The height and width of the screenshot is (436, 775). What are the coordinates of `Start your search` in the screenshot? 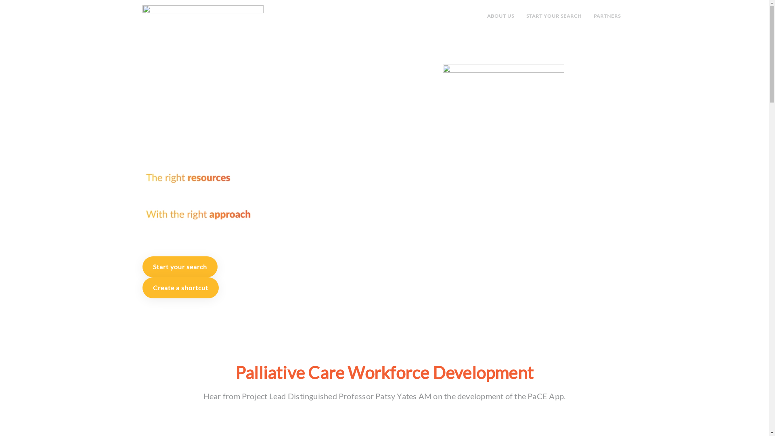 It's located at (180, 266).